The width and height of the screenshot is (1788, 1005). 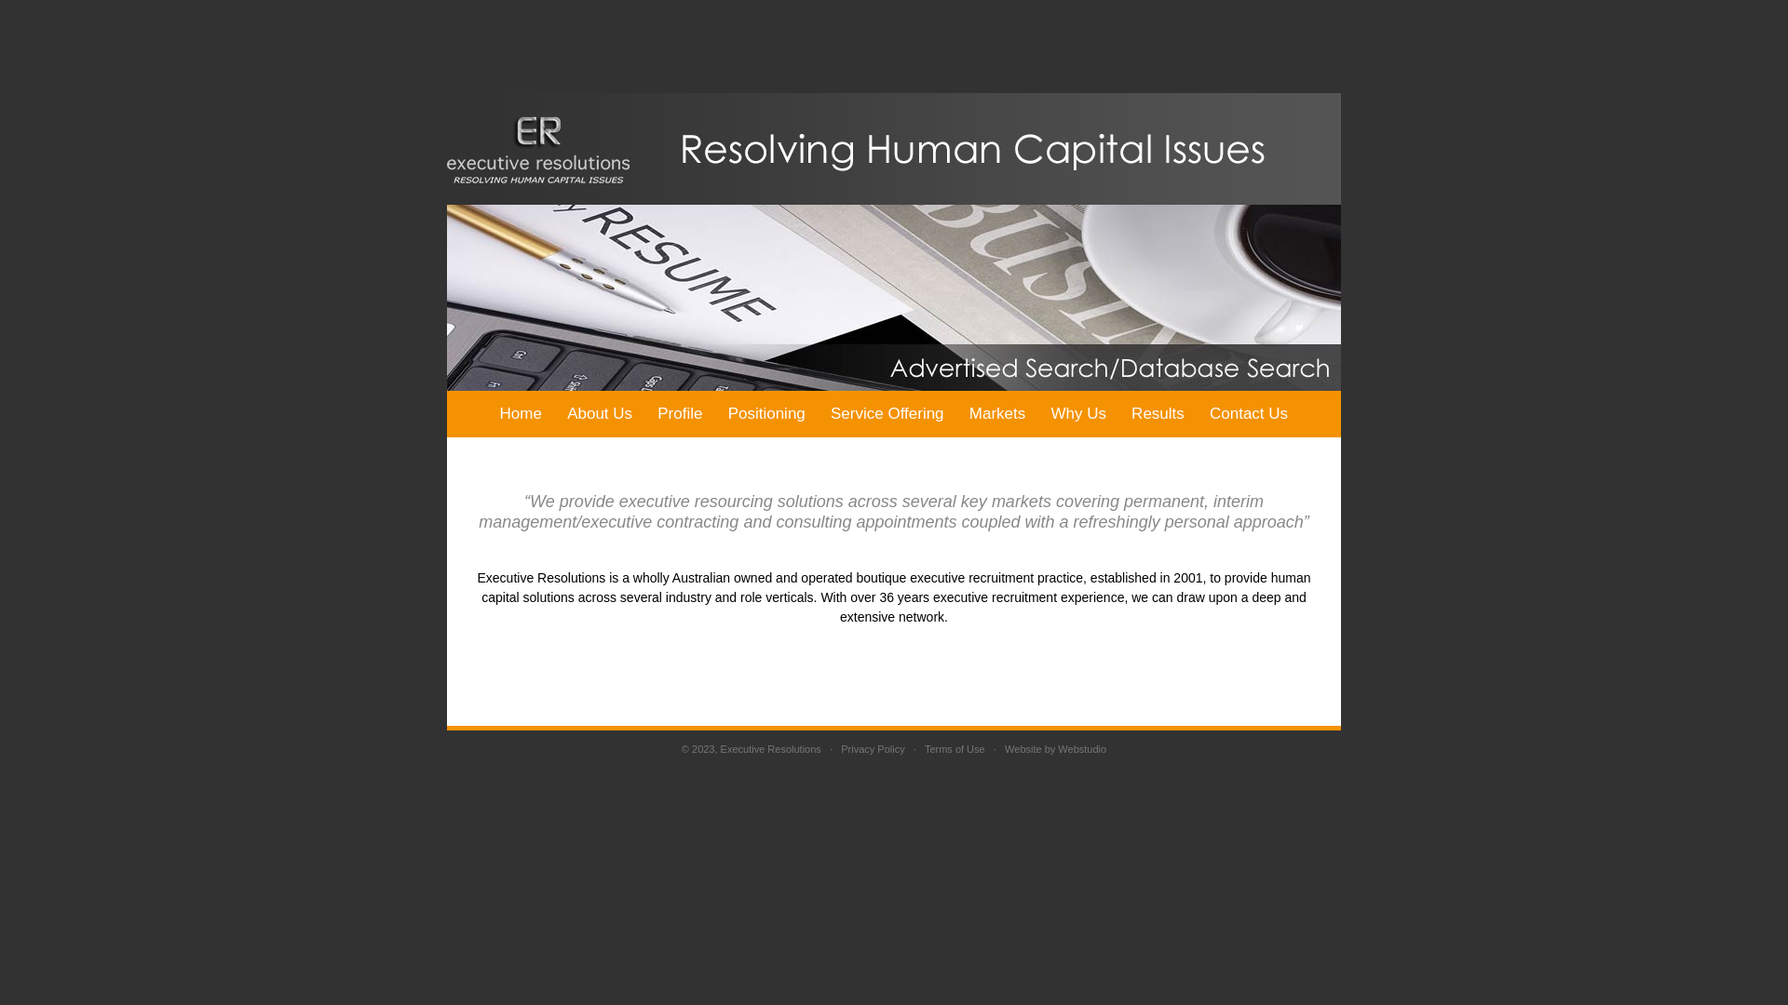 What do you see at coordinates (1078, 414) in the screenshot?
I see `Why Us` at bounding box center [1078, 414].